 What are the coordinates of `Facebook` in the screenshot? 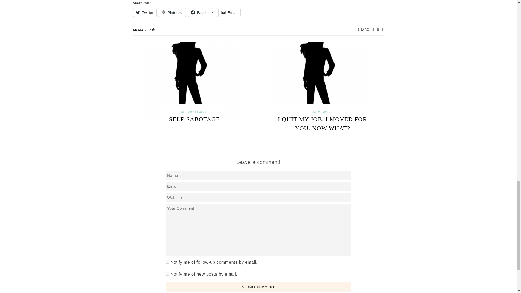 It's located at (202, 12).